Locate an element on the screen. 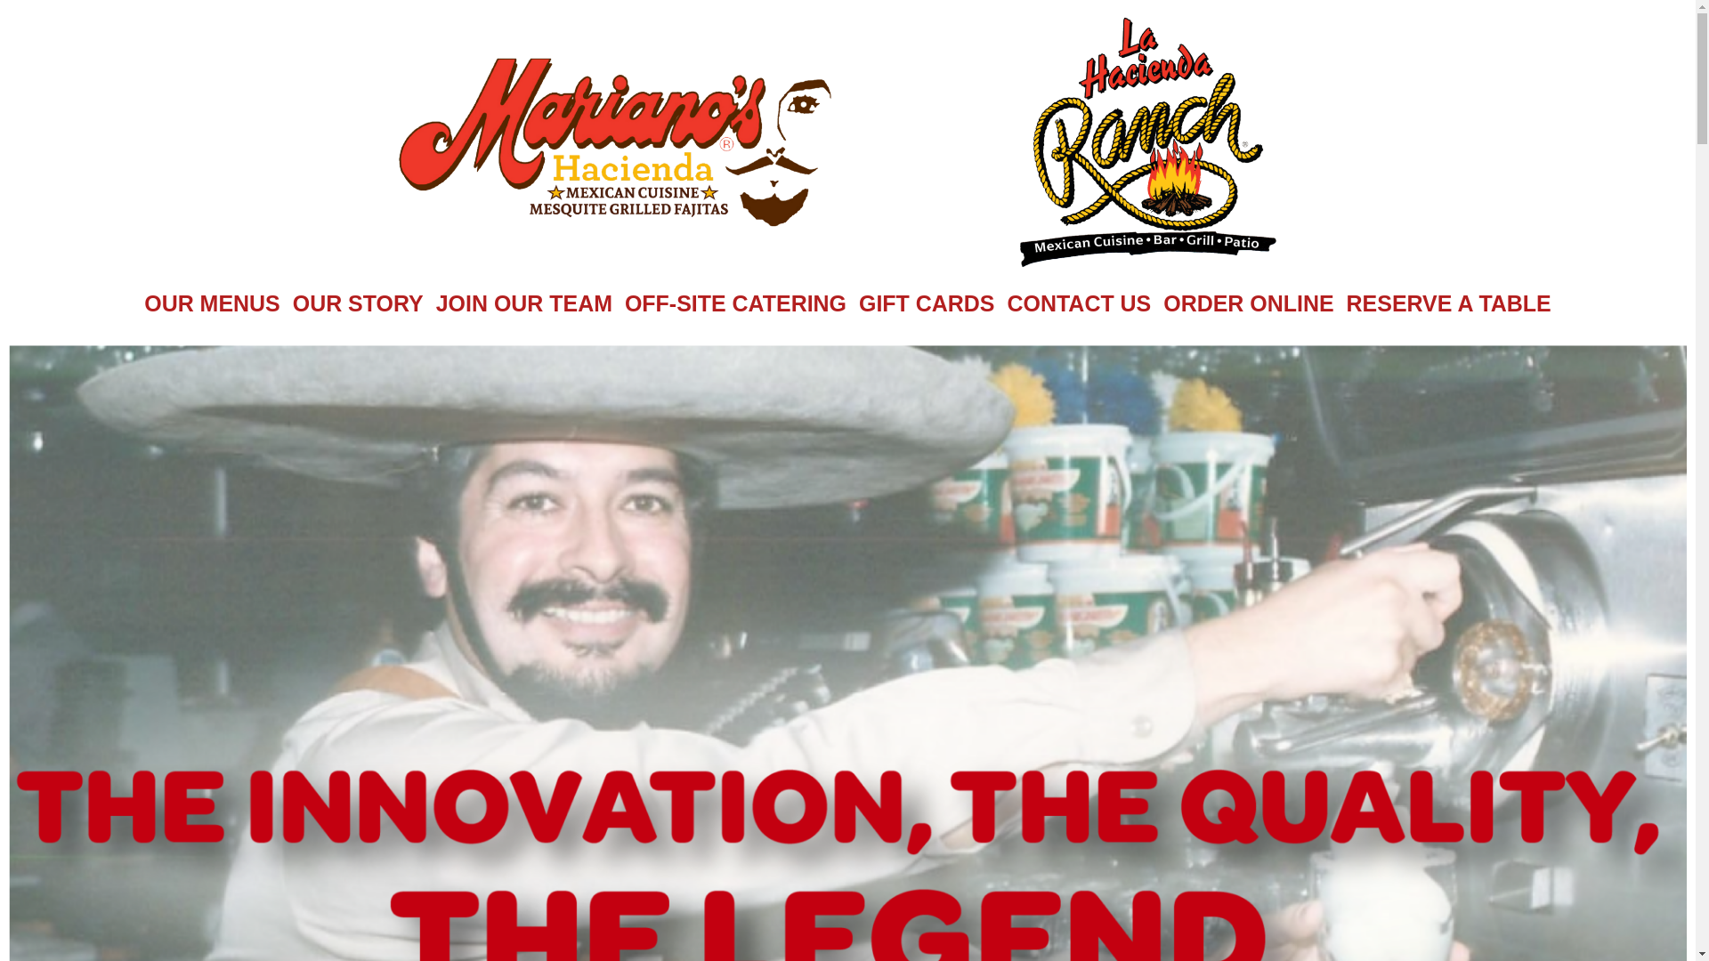  JOIN OUR TEAM is located at coordinates (524, 304).